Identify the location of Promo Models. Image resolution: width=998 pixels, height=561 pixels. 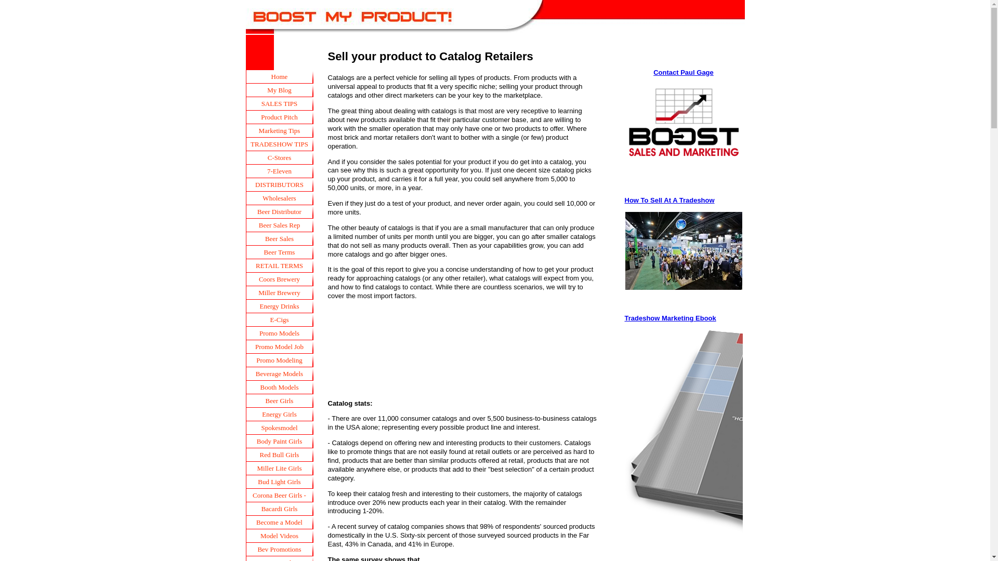
(279, 333).